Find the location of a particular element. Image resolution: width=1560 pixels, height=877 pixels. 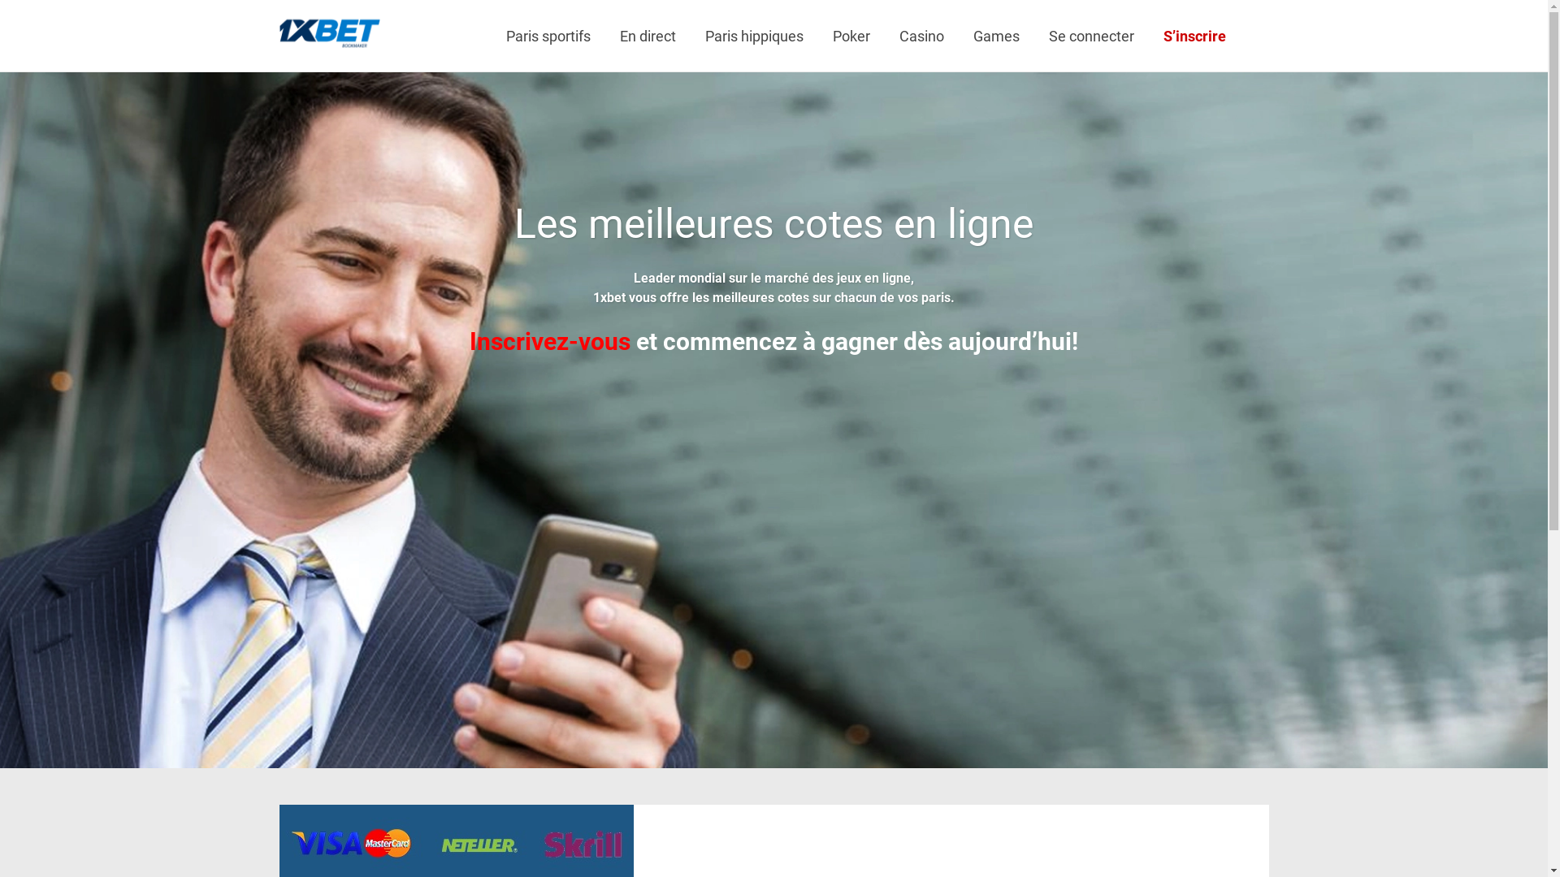

Paris hippiques is located at coordinates (754, 37).